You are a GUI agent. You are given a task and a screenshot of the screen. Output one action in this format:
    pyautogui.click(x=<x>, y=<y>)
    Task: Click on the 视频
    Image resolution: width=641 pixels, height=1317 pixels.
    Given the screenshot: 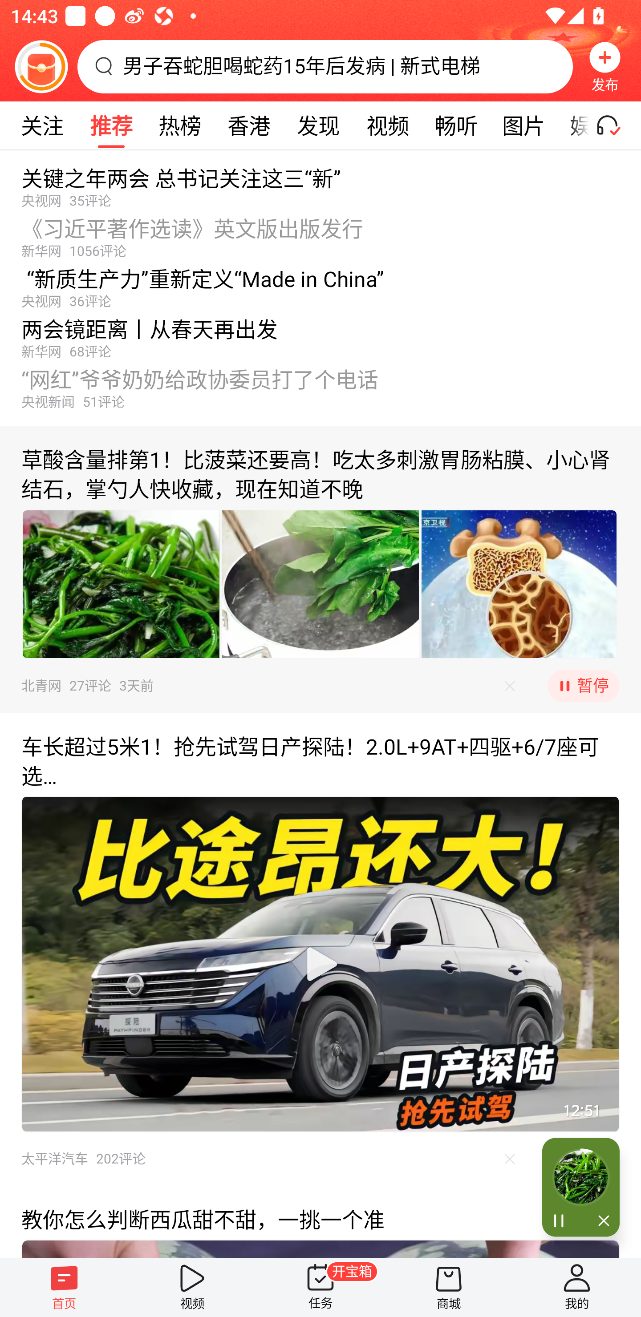 What is the action you would take?
    pyautogui.click(x=192, y=1287)
    